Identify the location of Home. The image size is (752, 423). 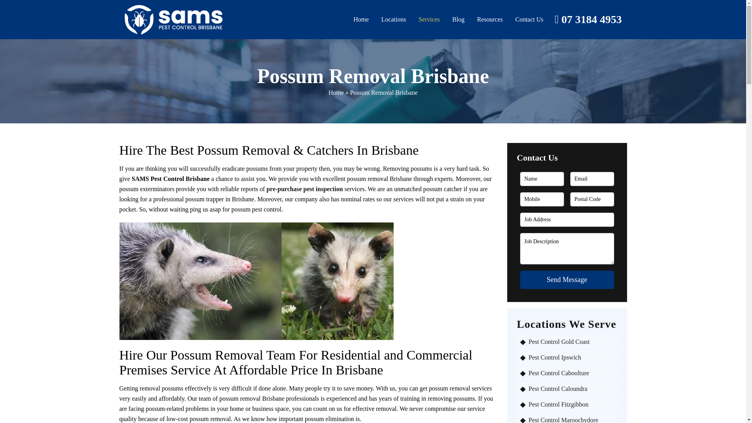
(361, 19).